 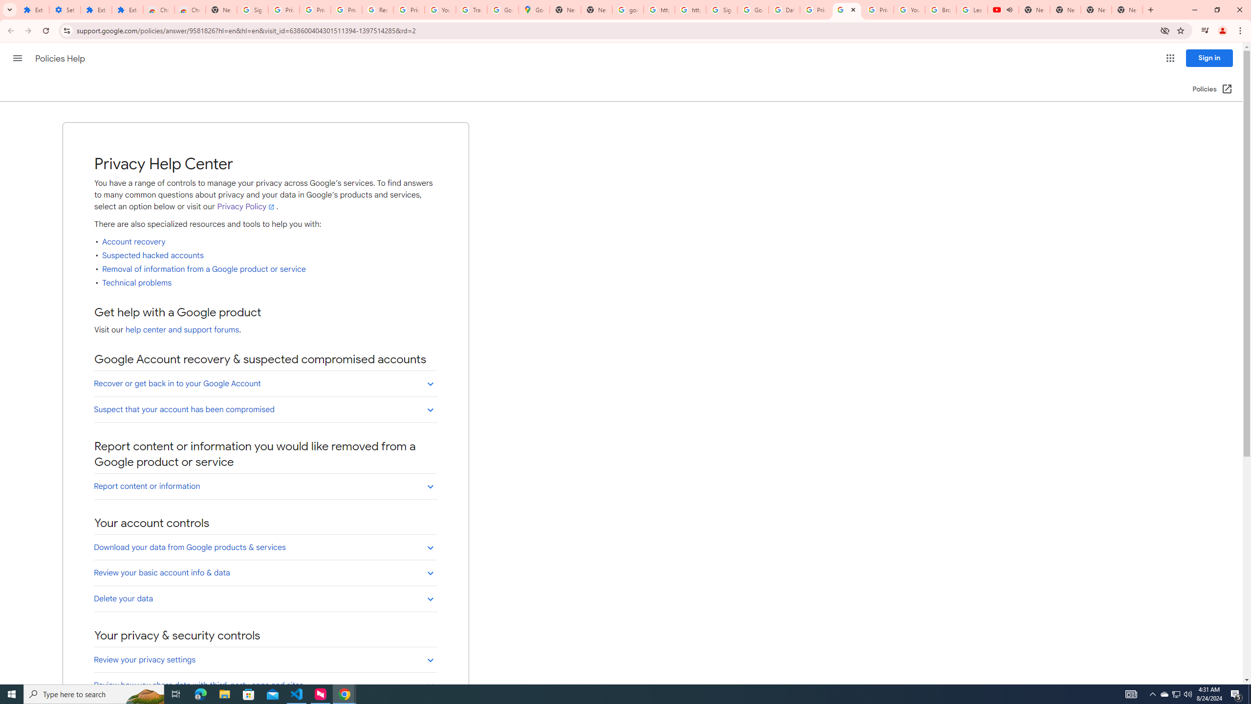 What do you see at coordinates (534, 10) in the screenshot?
I see `Google Maps` at bounding box center [534, 10].